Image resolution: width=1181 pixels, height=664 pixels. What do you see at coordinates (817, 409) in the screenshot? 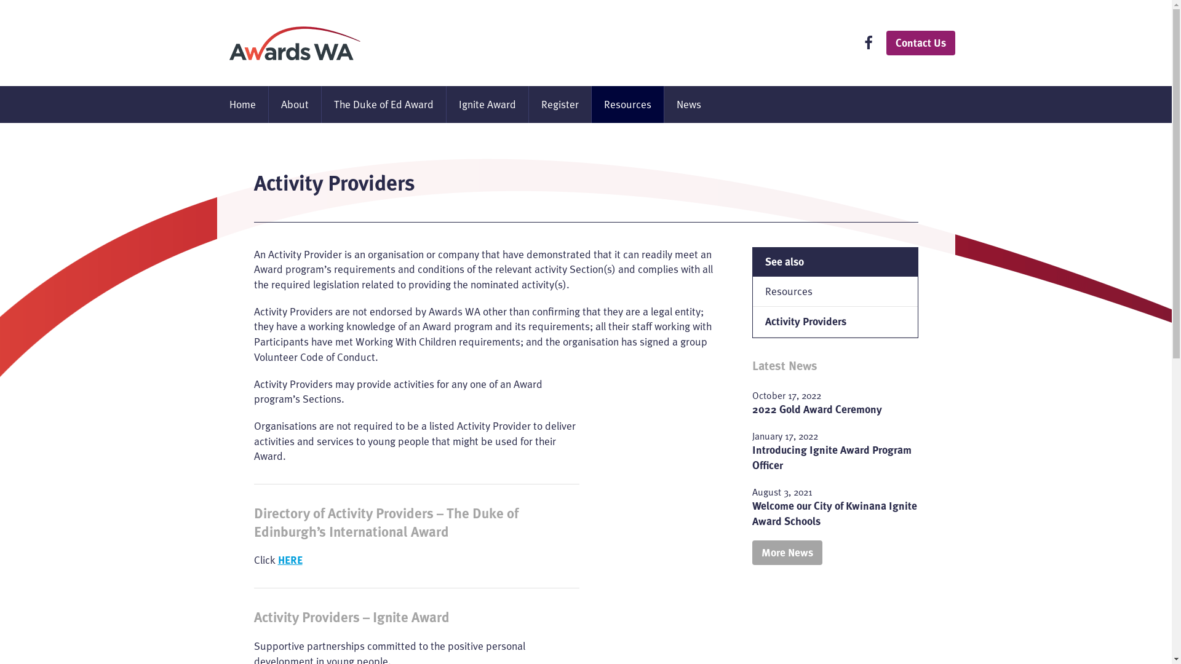
I see `2022 Gold Award Ceremony` at bounding box center [817, 409].